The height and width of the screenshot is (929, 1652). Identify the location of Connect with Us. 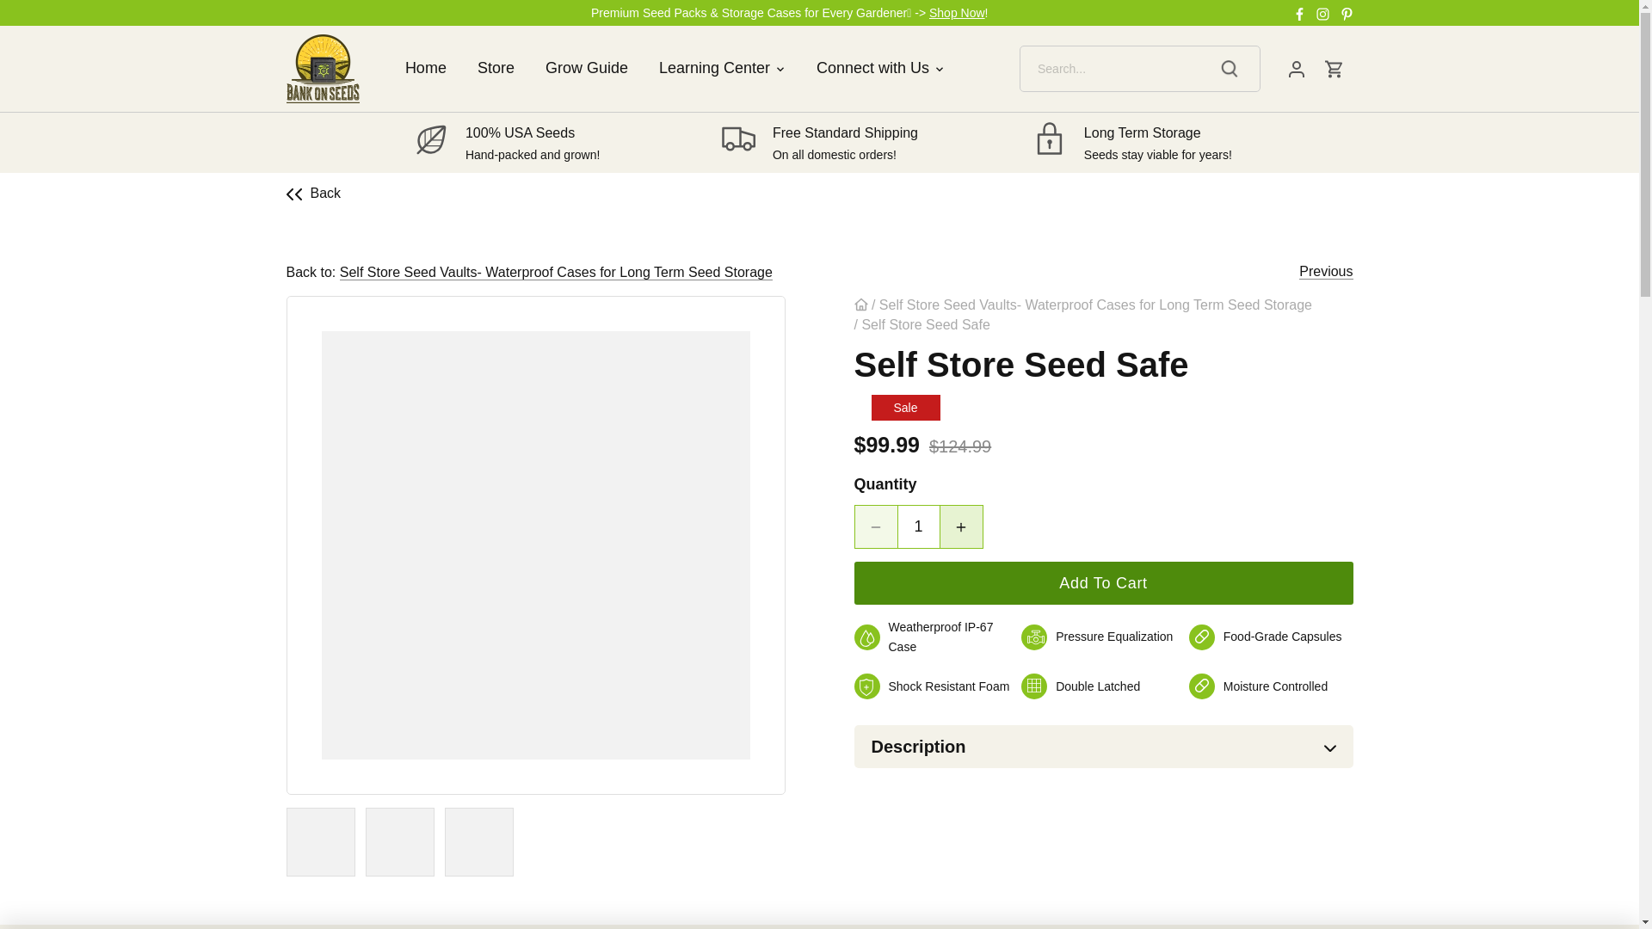
(872, 68).